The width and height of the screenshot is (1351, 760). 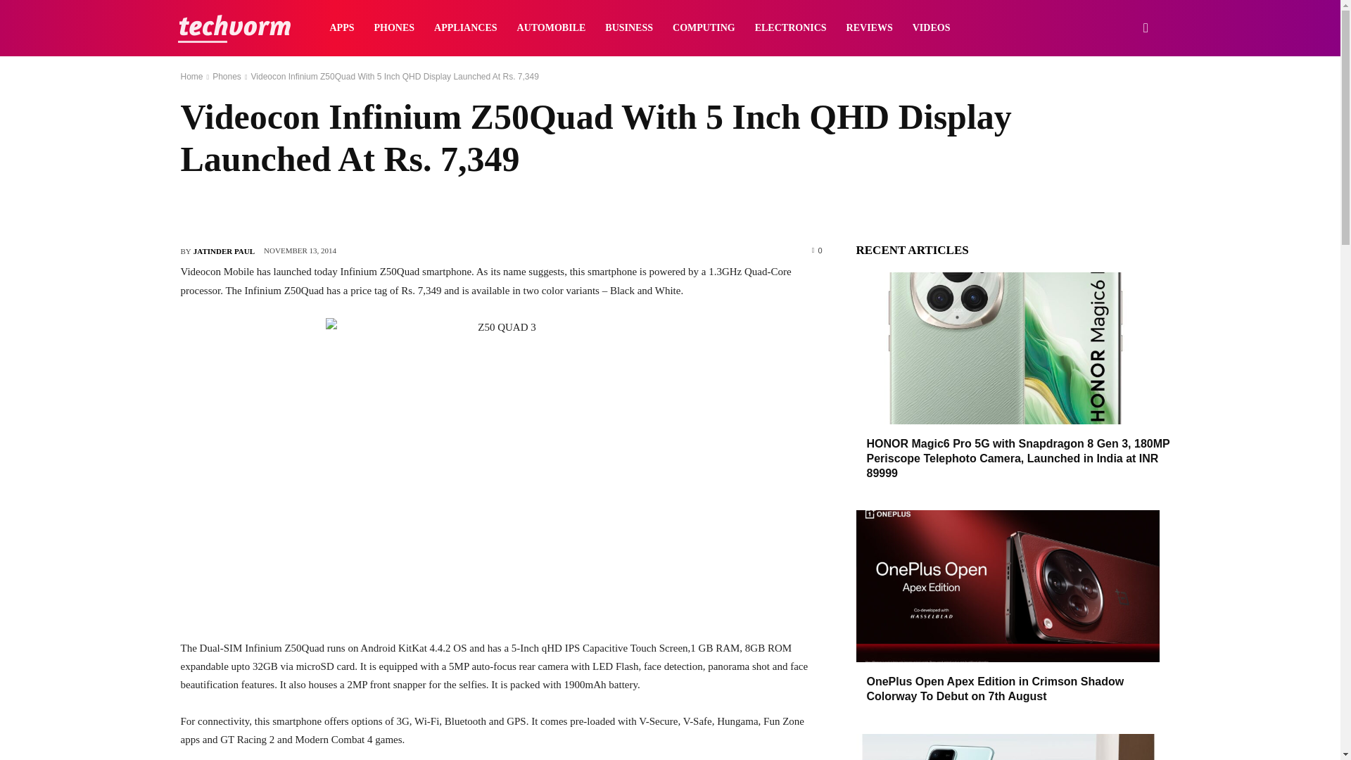 I want to click on View all posts in Phones, so click(x=227, y=76).